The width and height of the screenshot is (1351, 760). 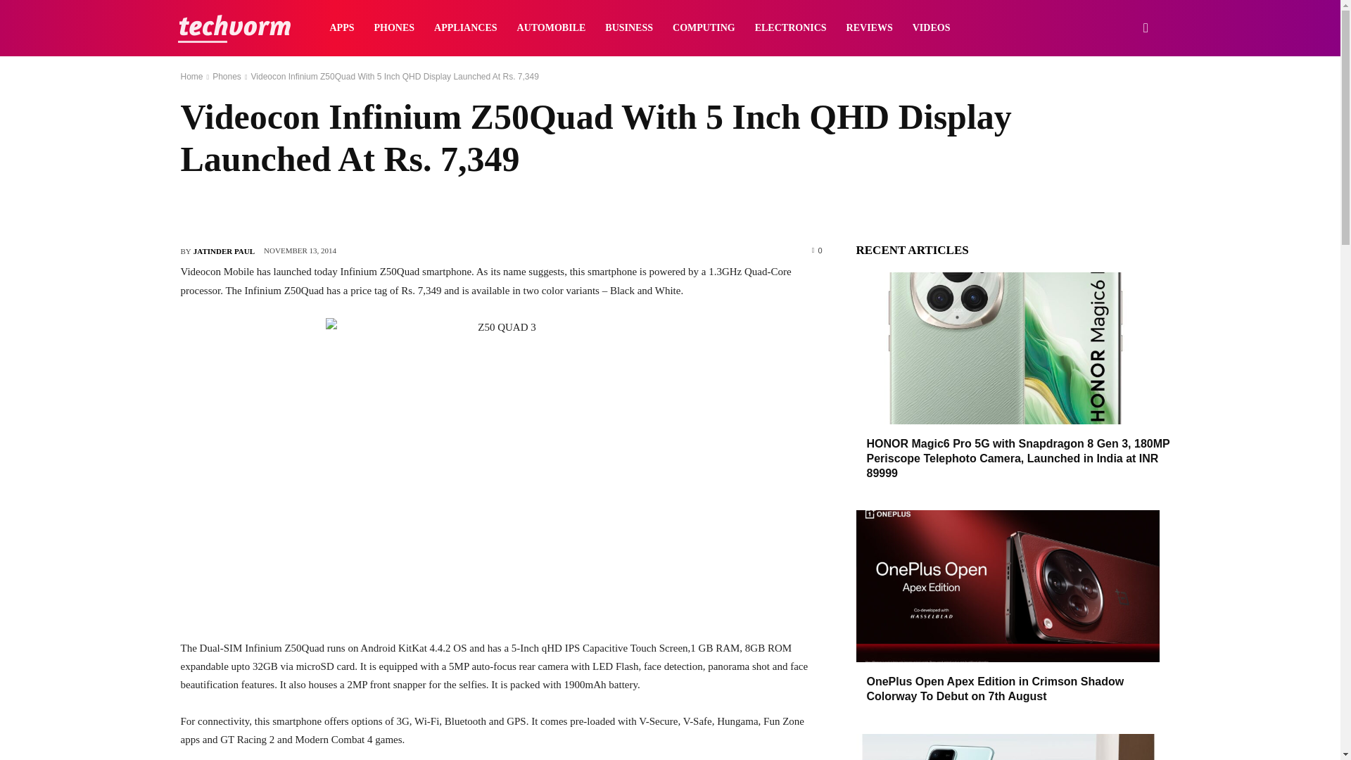 I want to click on View all posts in Phones, so click(x=227, y=76).